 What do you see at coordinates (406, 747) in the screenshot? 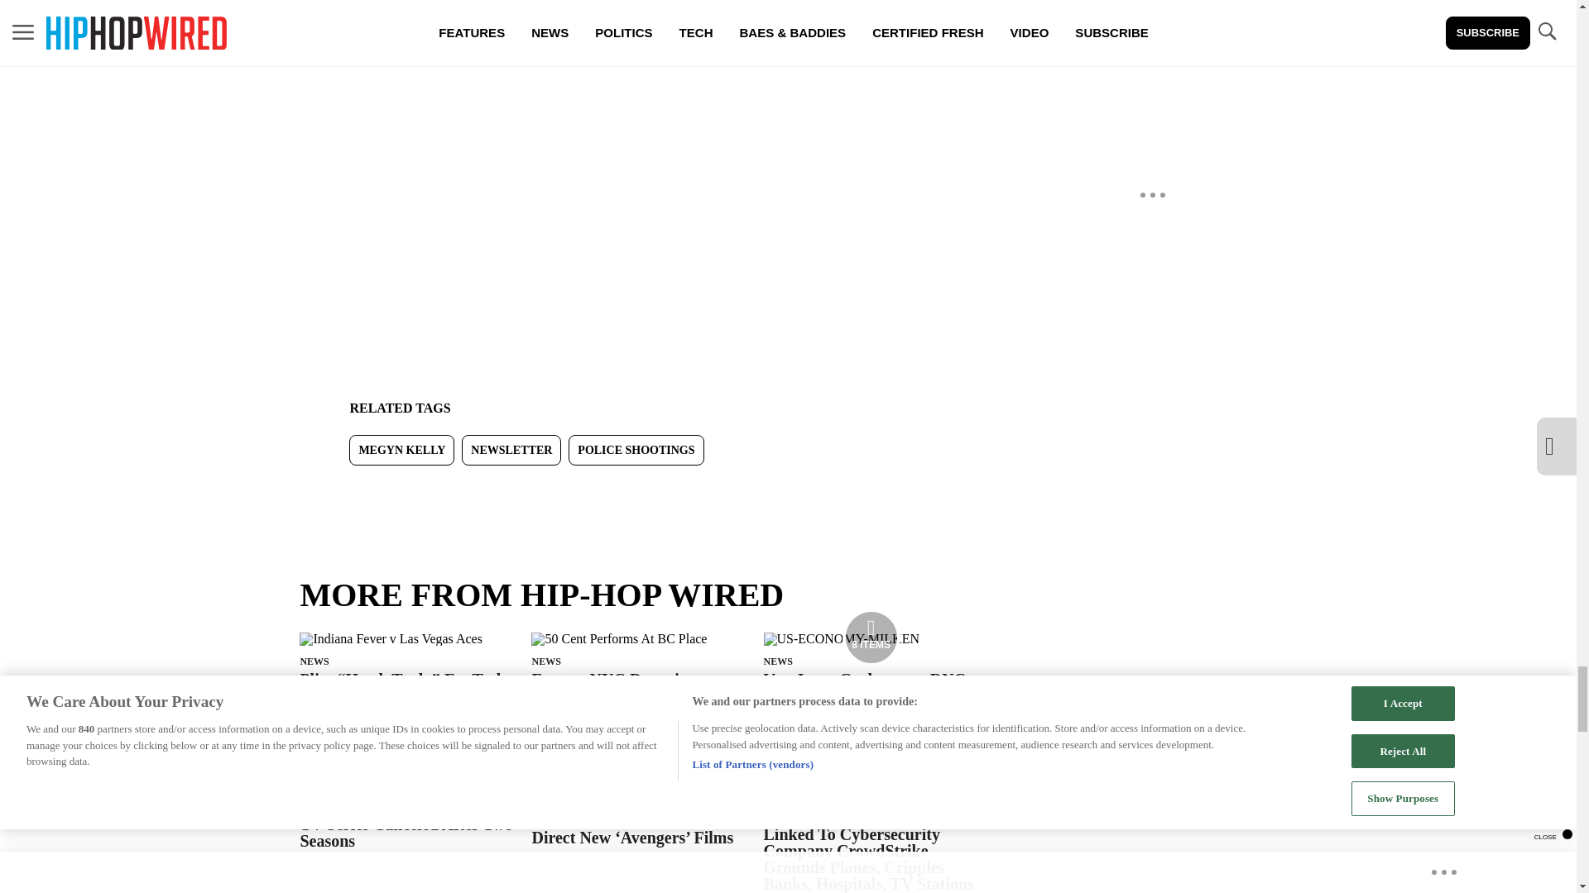
I see `Media Playlist` at bounding box center [406, 747].